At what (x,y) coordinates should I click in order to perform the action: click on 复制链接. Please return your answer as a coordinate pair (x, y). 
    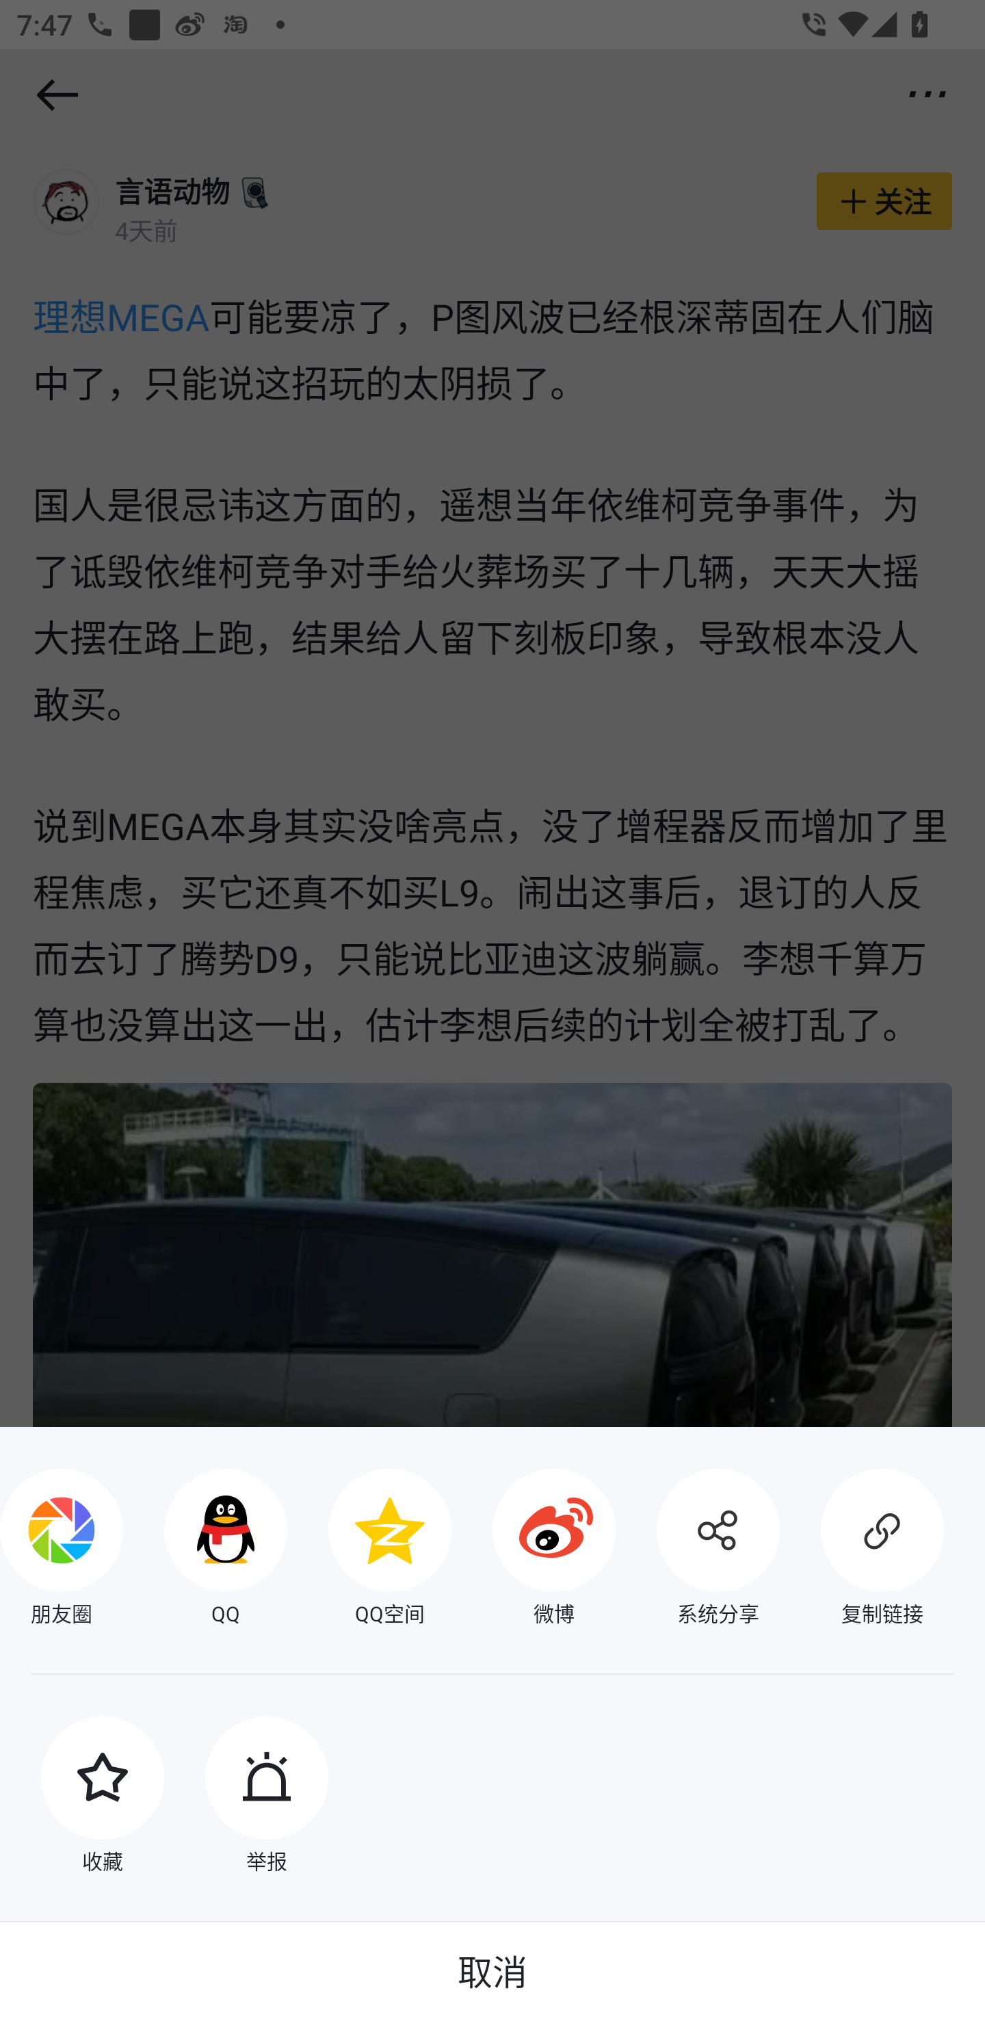
    Looking at the image, I should click on (862, 1550).